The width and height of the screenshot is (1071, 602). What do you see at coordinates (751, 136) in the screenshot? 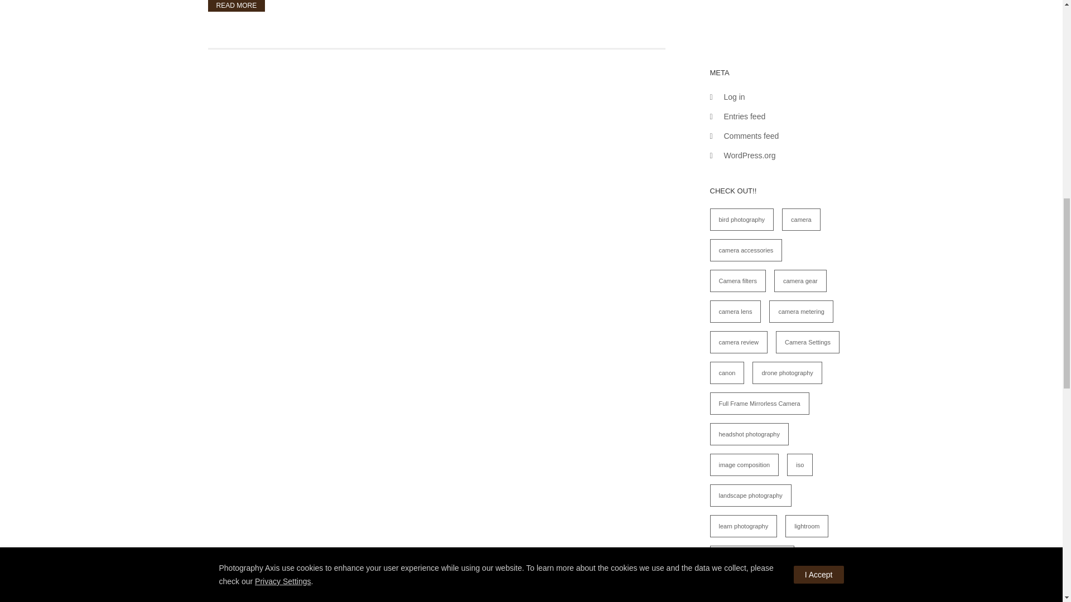
I see `Comments feed` at bounding box center [751, 136].